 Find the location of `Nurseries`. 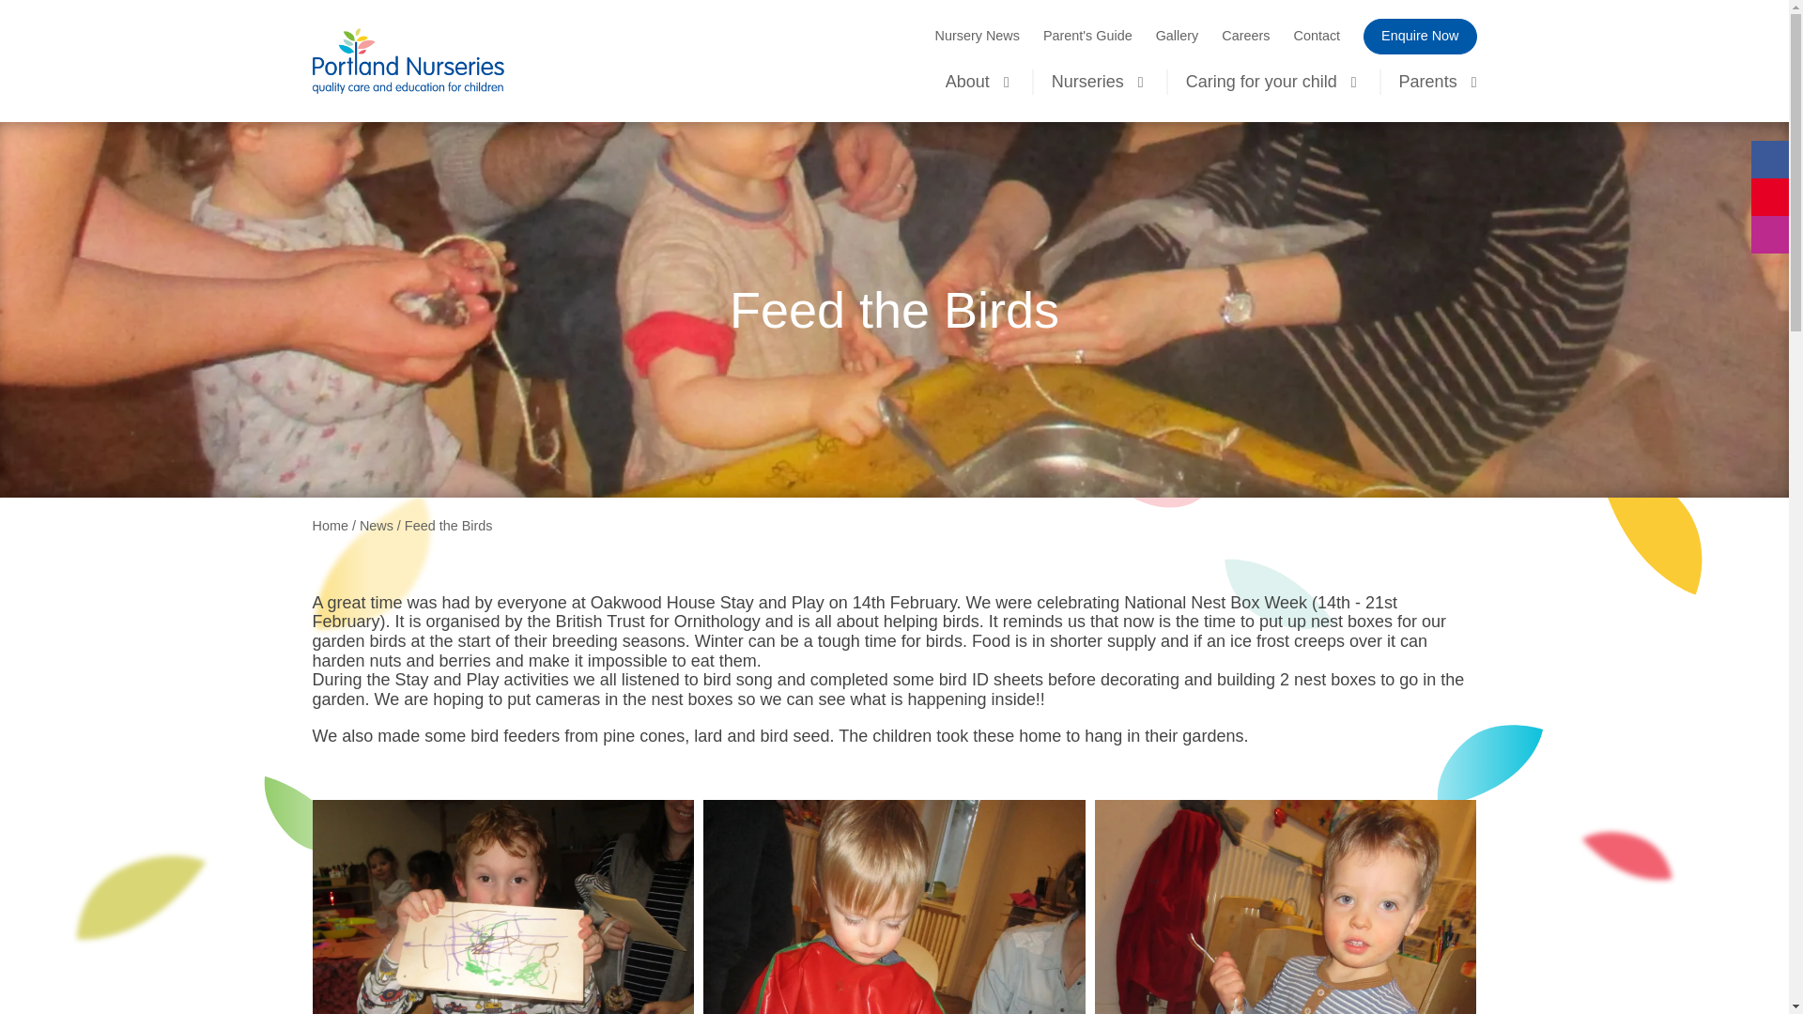

Nurseries is located at coordinates (1087, 83).